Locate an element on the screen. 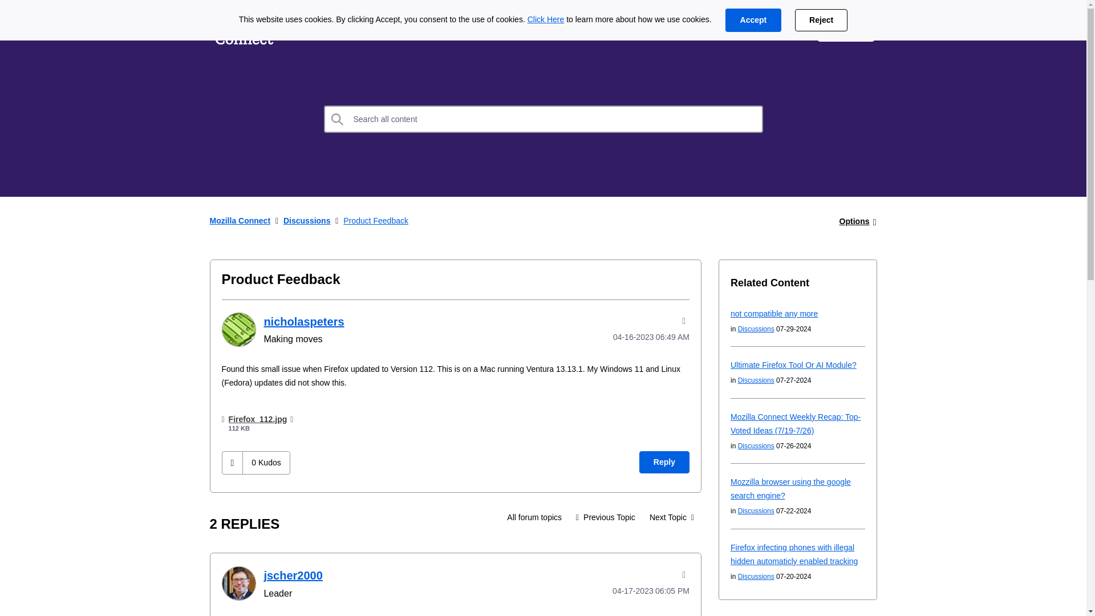 The height and width of the screenshot is (616, 1095). Next Topic is located at coordinates (672, 517).